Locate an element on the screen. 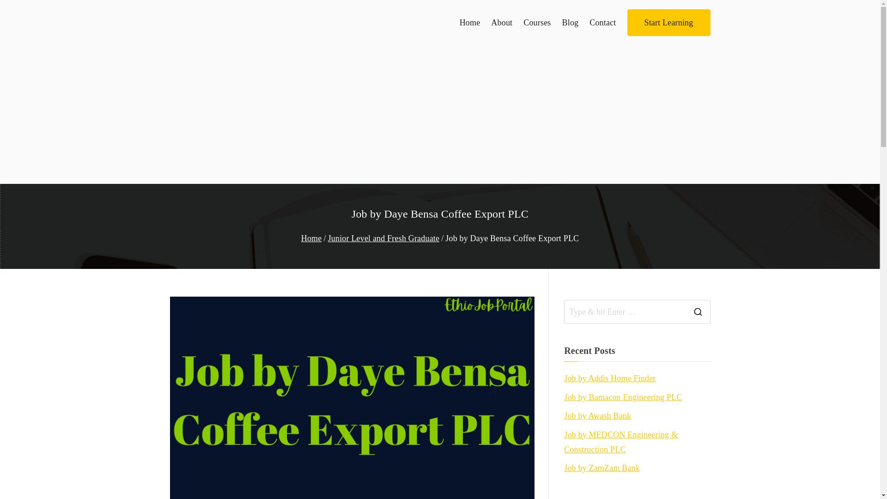 Image resolution: width=887 pixels, height=499 pixels. Start Learning is located at coordinates (668, 22).